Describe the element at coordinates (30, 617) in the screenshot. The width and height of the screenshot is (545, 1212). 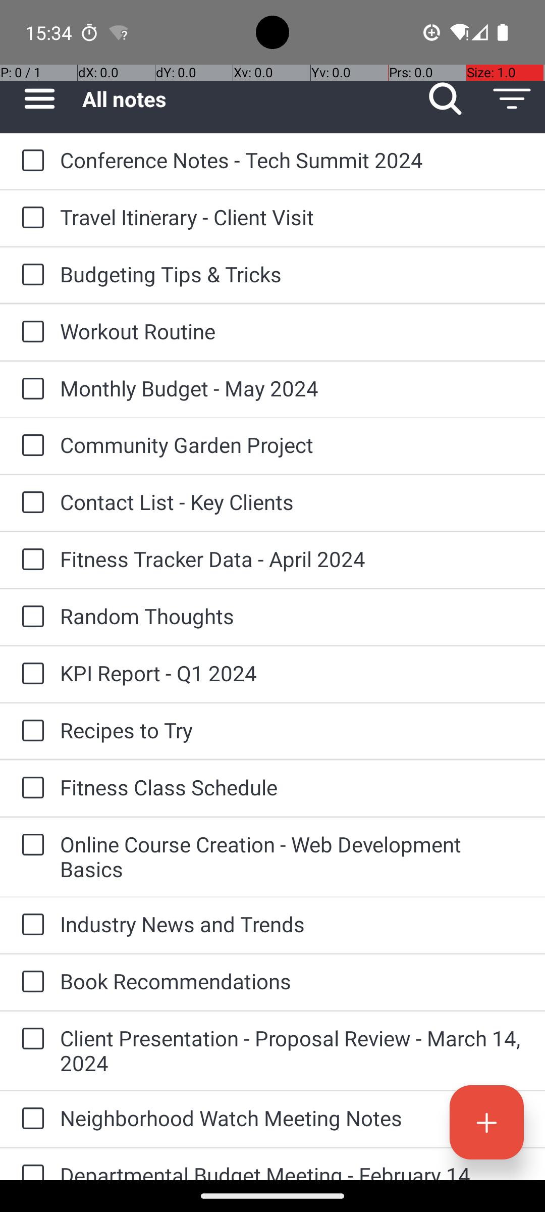
I see `to-do: Random Thoughts` at that location.